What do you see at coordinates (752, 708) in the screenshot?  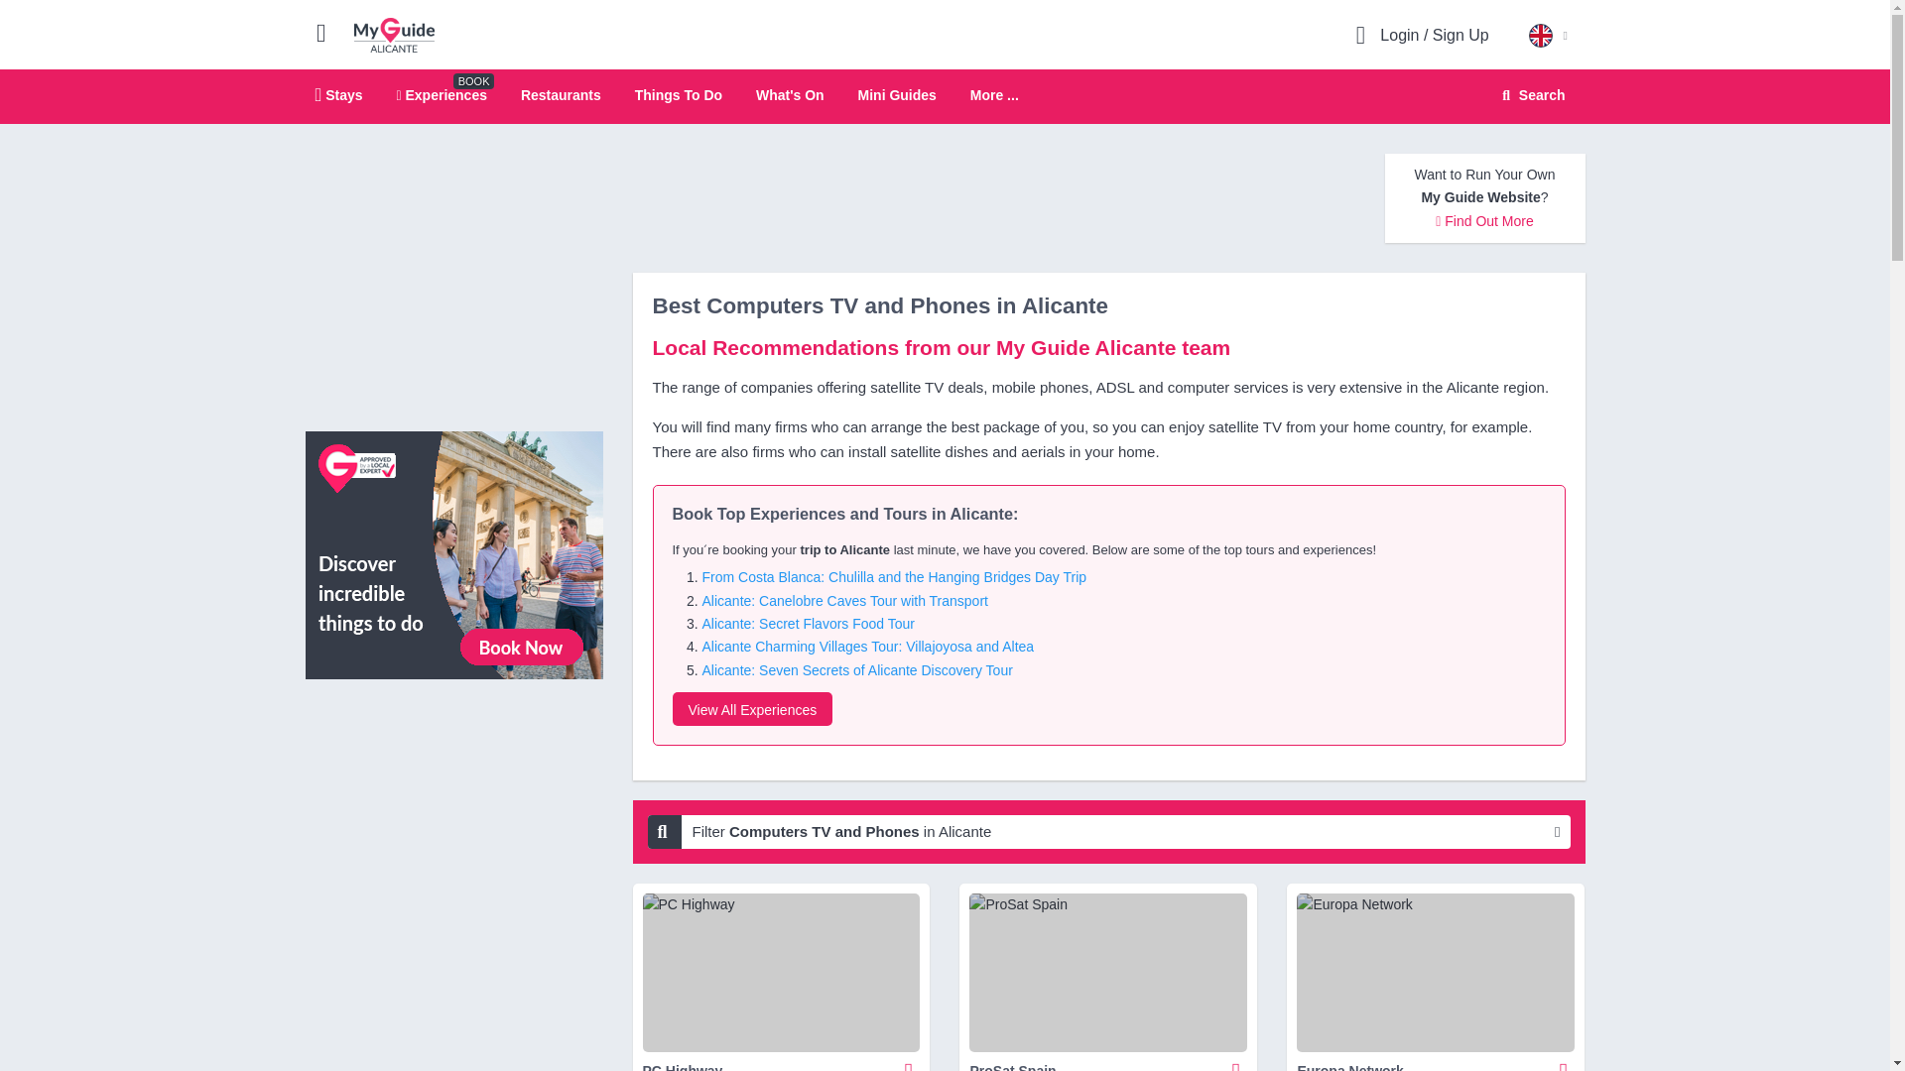 I see `View All Experiences` at bounding box center [752, 708].